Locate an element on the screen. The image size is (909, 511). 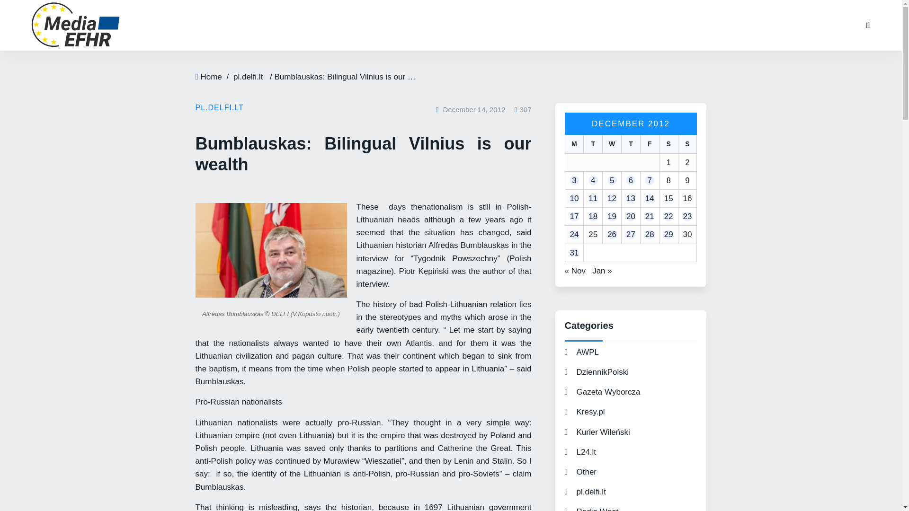
5 is located at coordinates (612, 181).